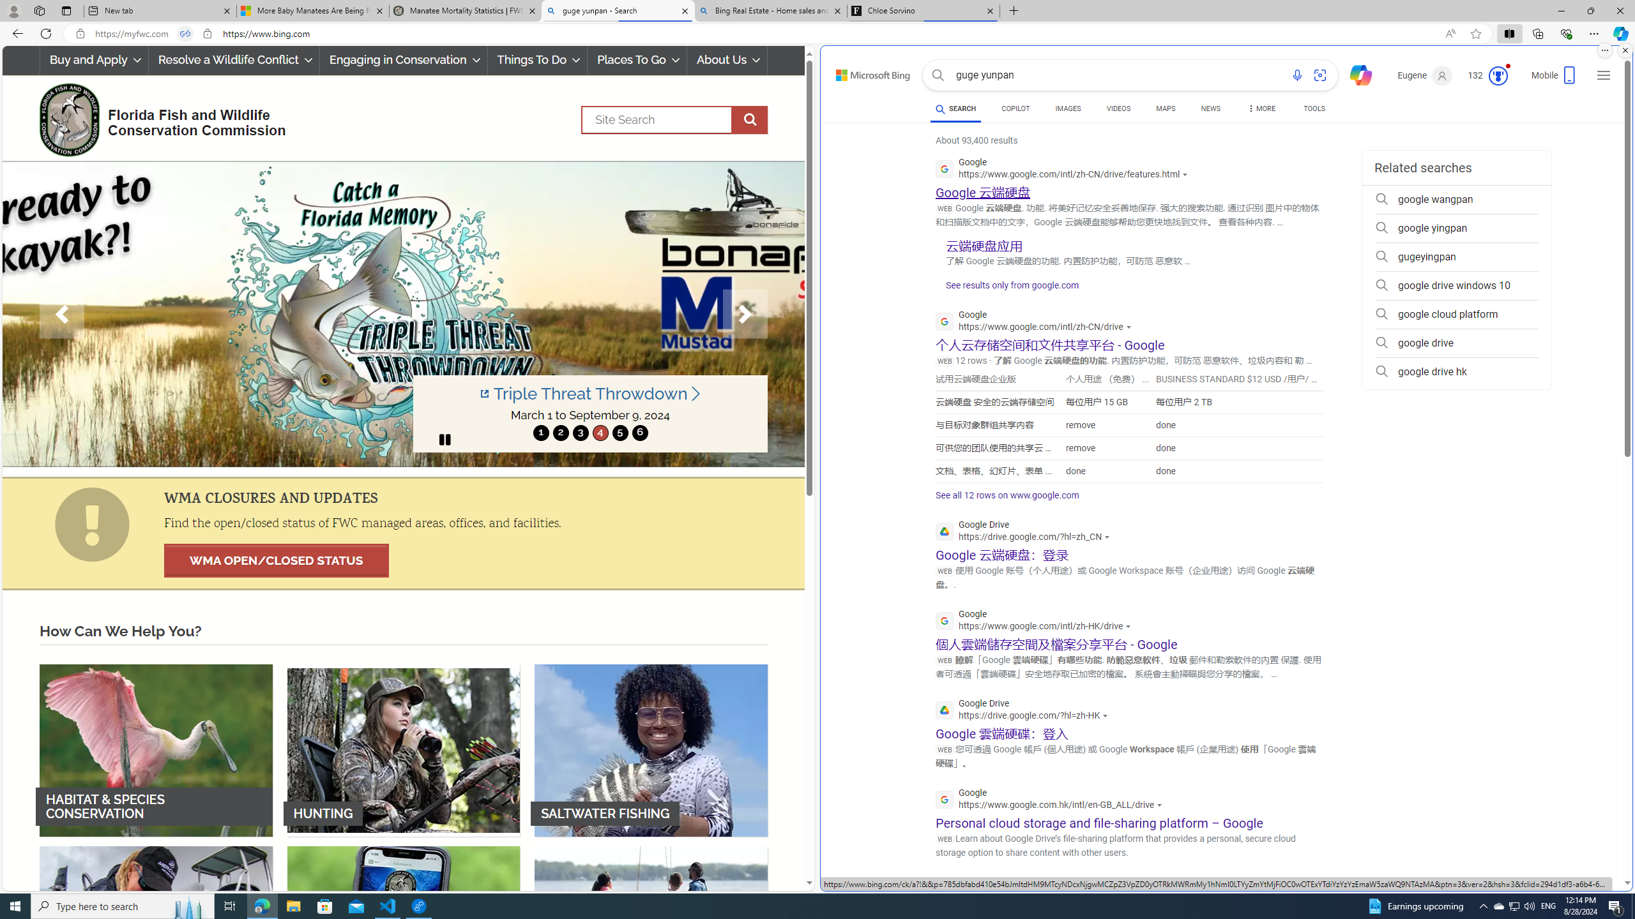 Image resolution: width=1635 pixels, height=919 pixels. I want to click on Google Drive, so click(1024, 712).